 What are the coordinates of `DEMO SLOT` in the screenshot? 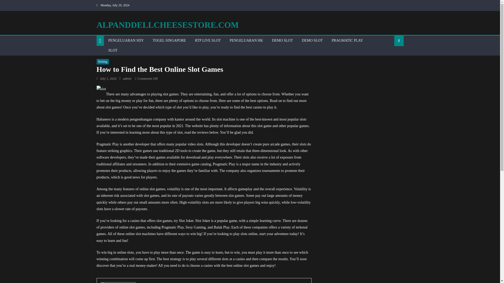 It's located at (282, 40).